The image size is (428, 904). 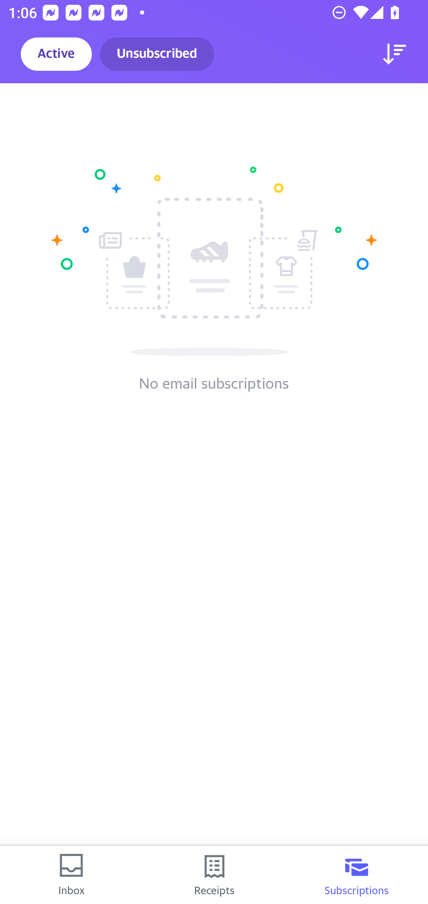 I want to click on Inbox, so click(x=71, y=875).